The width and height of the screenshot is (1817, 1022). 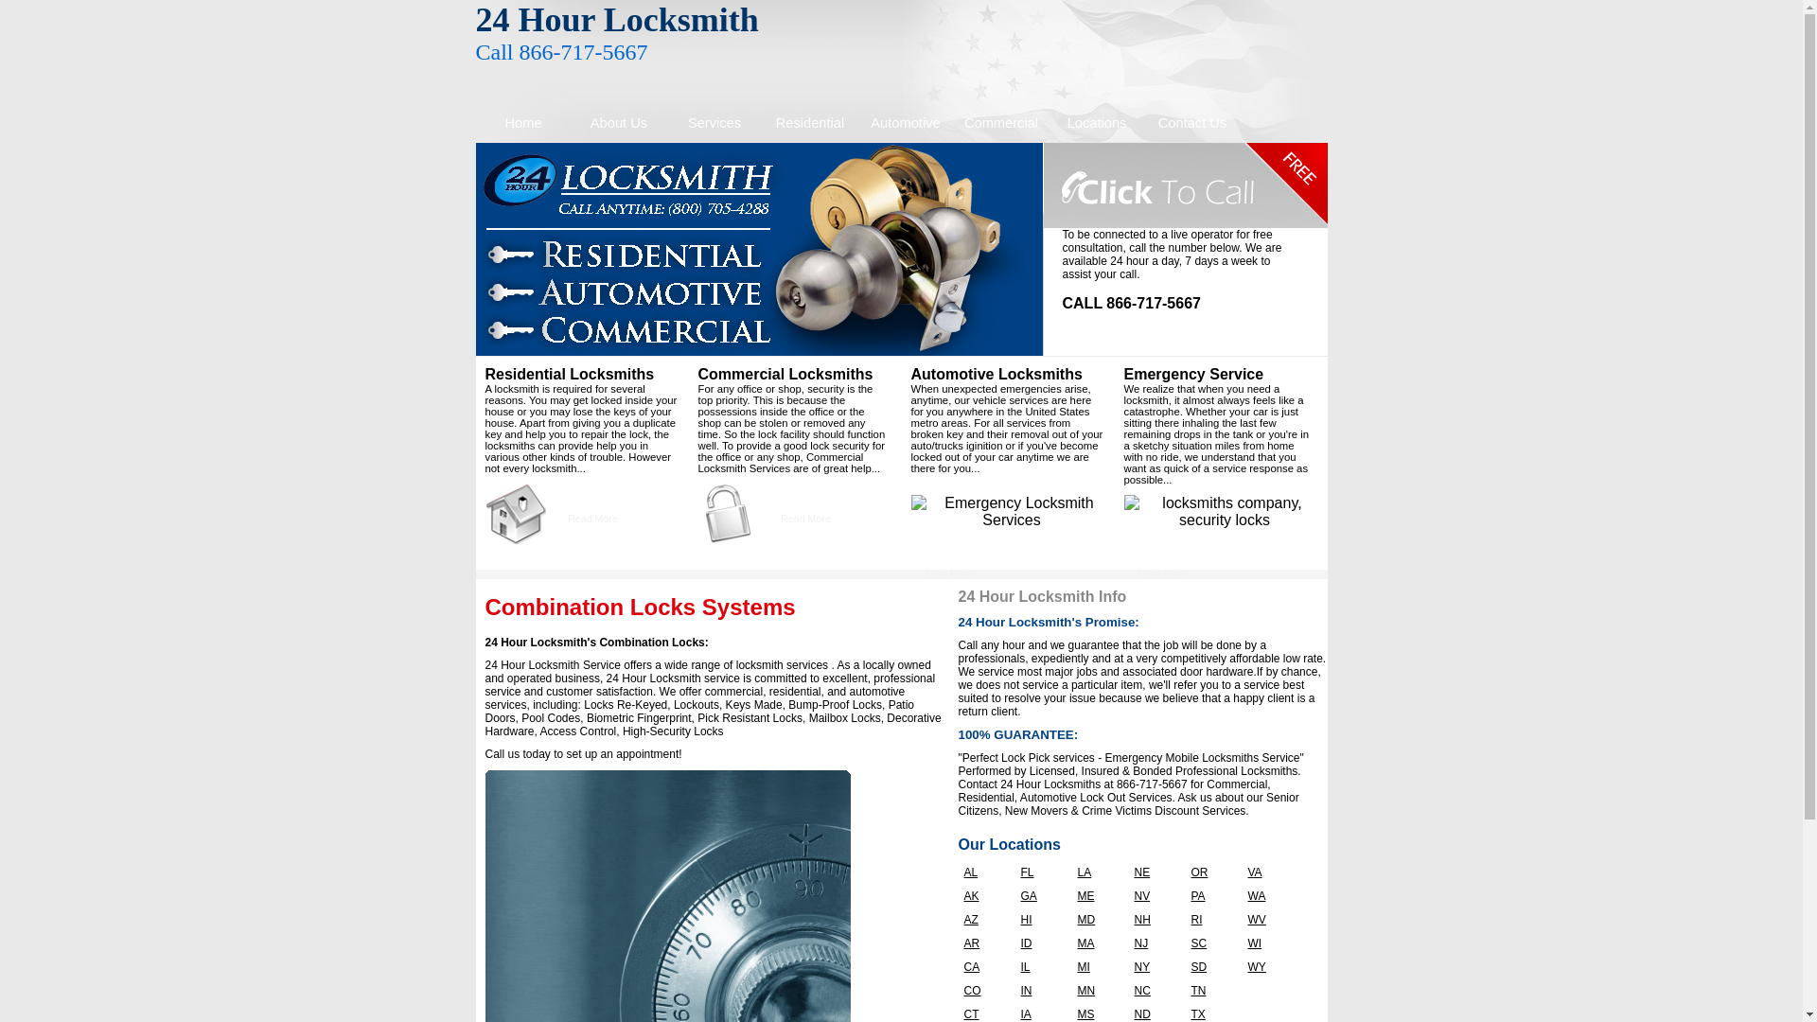 I want to click on FL, so click(x=1041, y=872).